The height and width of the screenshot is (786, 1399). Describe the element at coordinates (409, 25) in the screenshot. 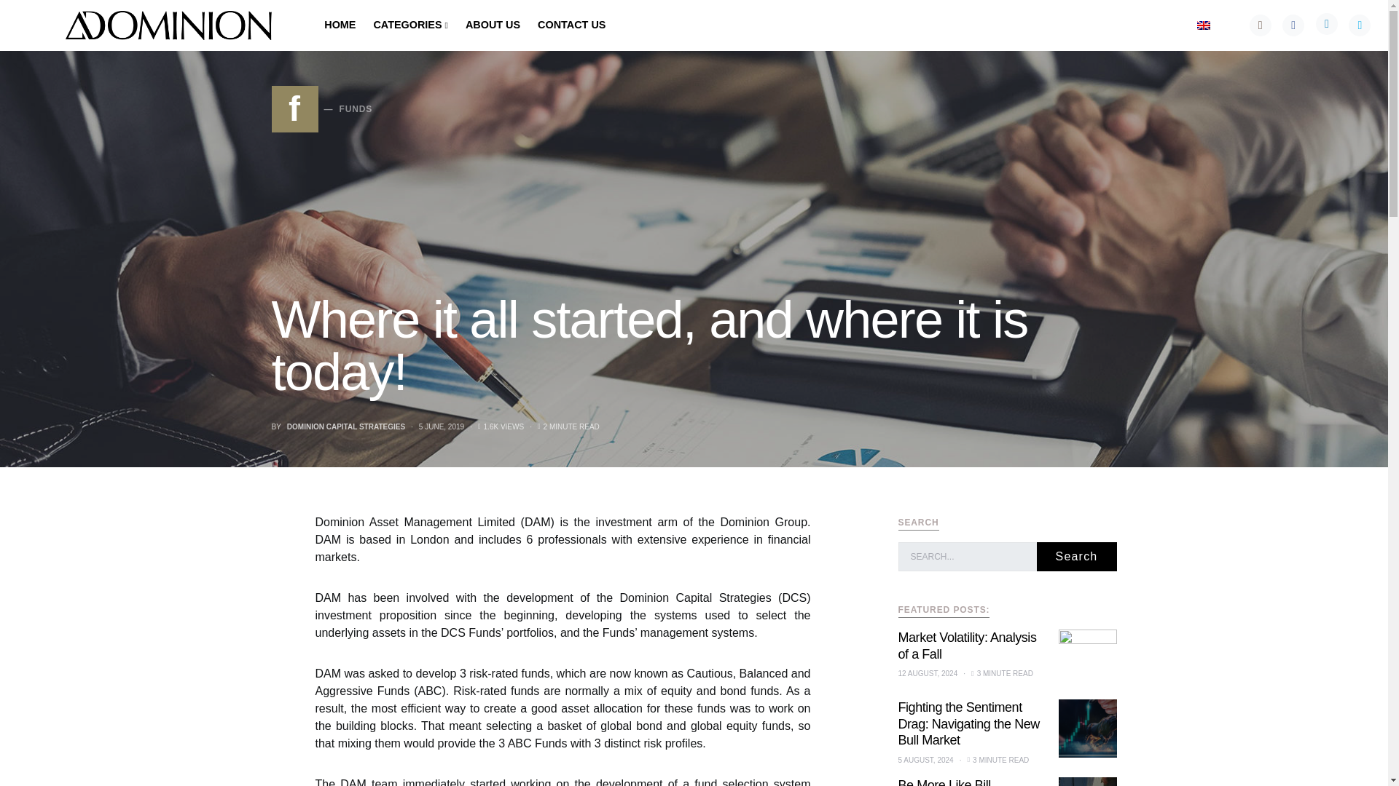

I see `CATEGORIES` at that location.